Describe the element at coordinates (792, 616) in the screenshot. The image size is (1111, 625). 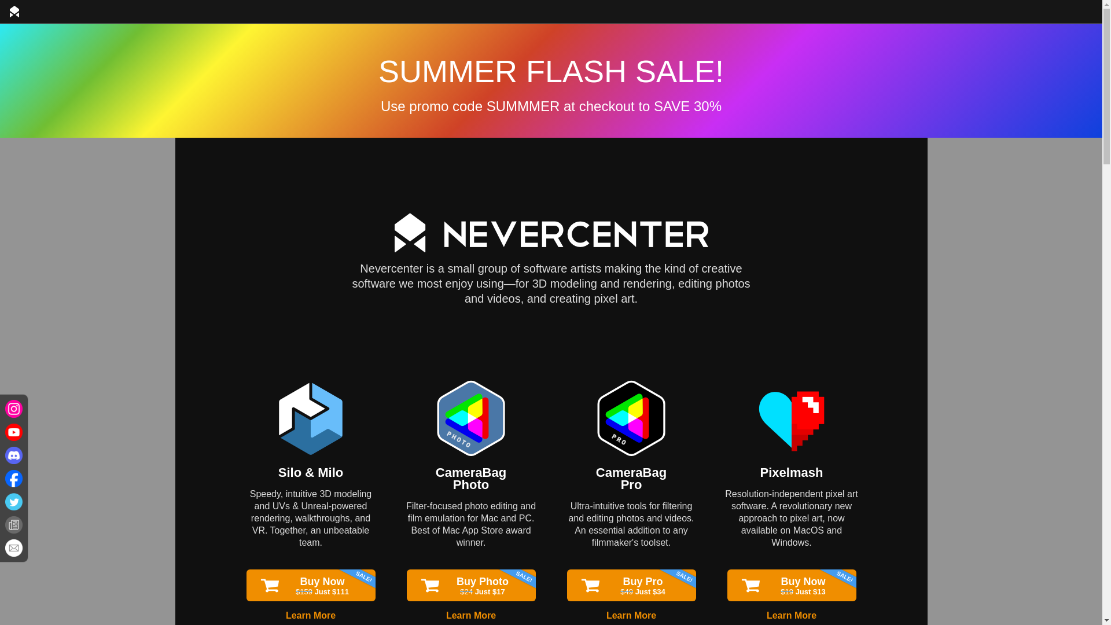
I see `Learn More` at that location.